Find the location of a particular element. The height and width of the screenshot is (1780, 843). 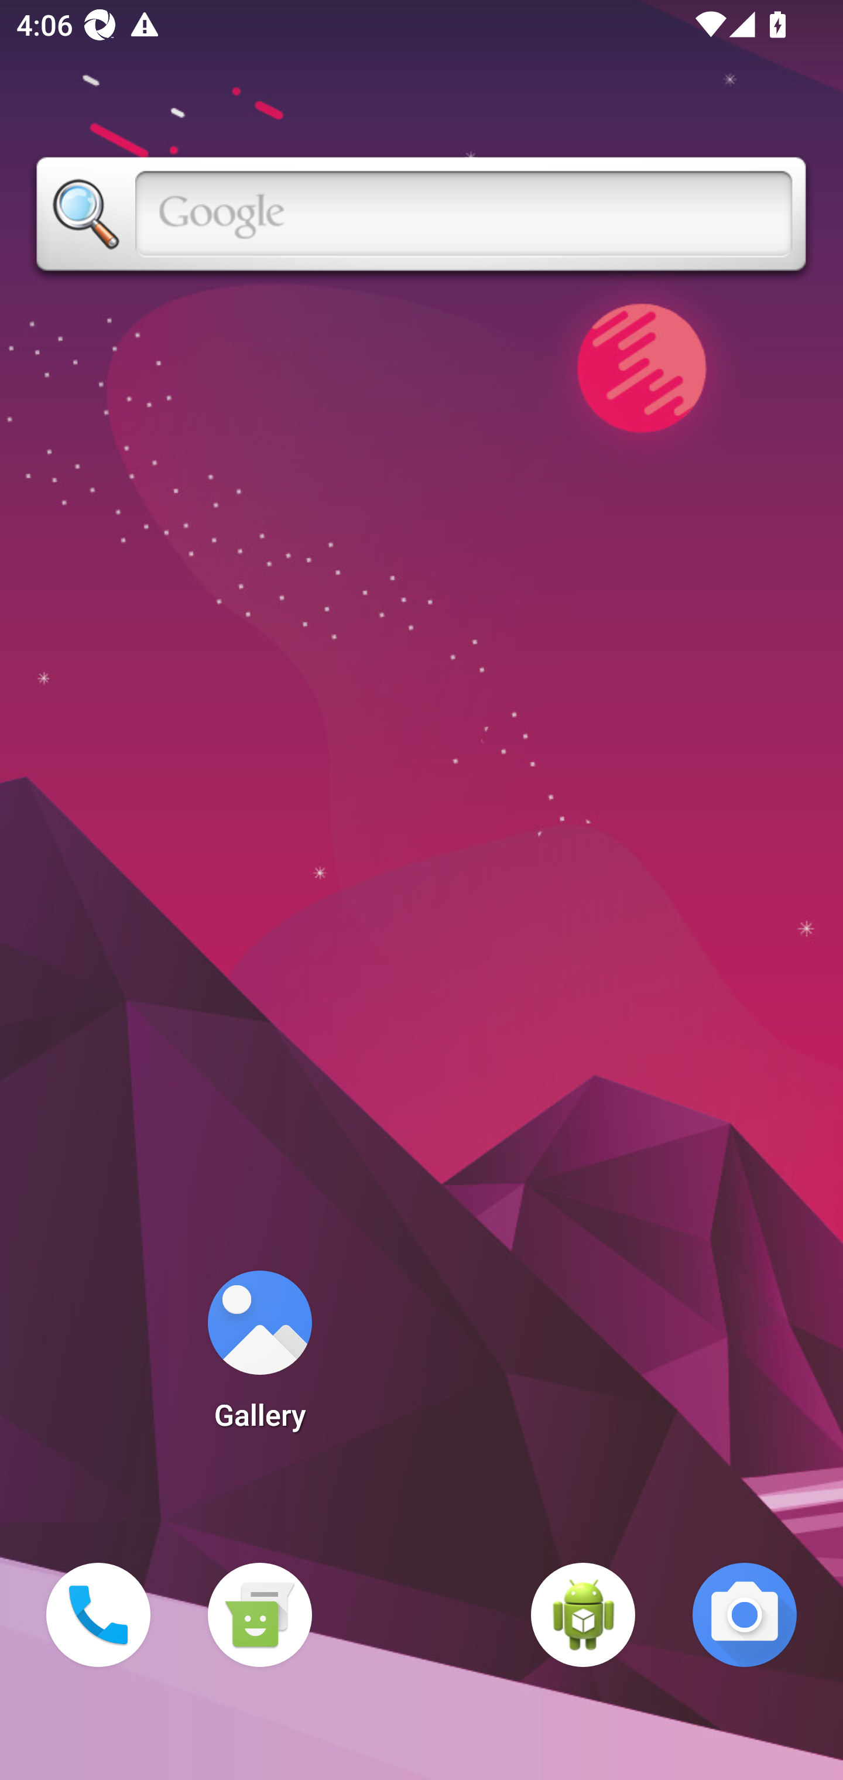

Gallery is located at coordinates (259, 1357).